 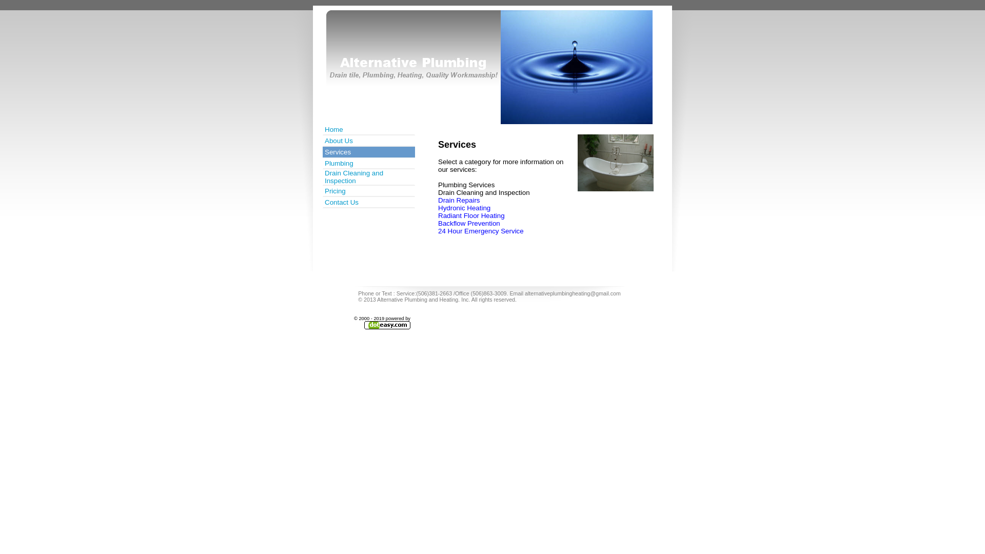 I want to click on Plumbing, so click(x=339, y=163).